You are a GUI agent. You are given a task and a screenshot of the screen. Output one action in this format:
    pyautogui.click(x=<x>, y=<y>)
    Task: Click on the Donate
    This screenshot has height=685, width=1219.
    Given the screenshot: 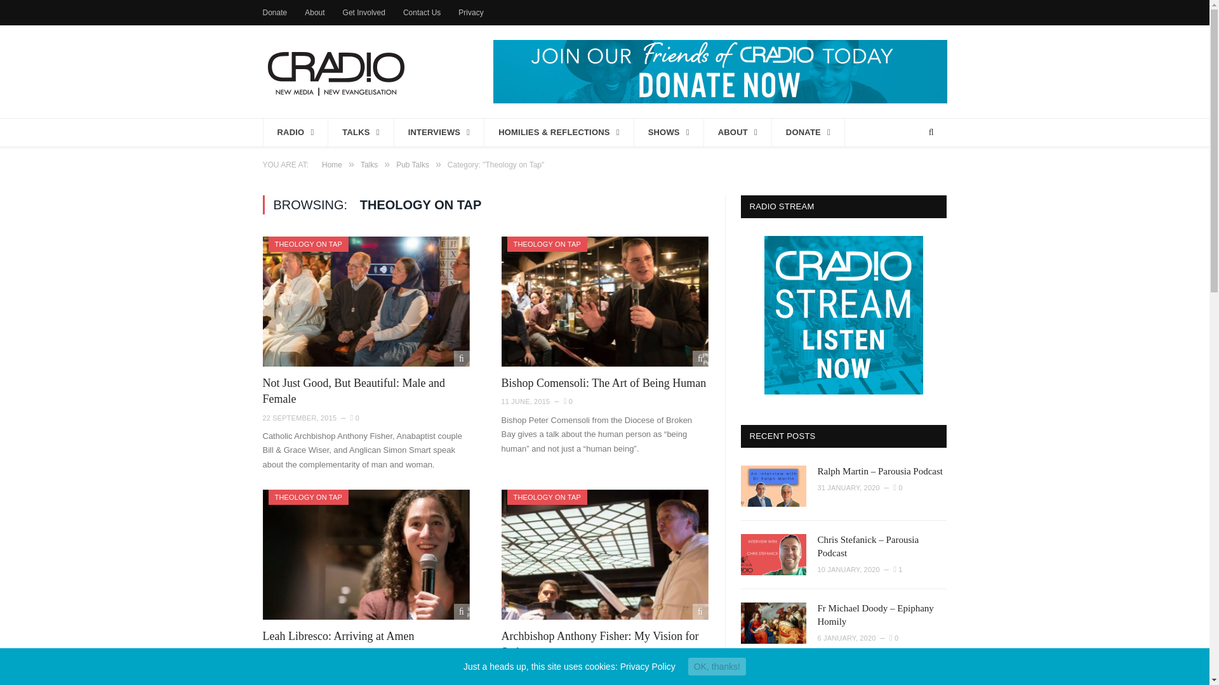 What is the action you would take?
    pyautogui.click(x=276, y=13)
    